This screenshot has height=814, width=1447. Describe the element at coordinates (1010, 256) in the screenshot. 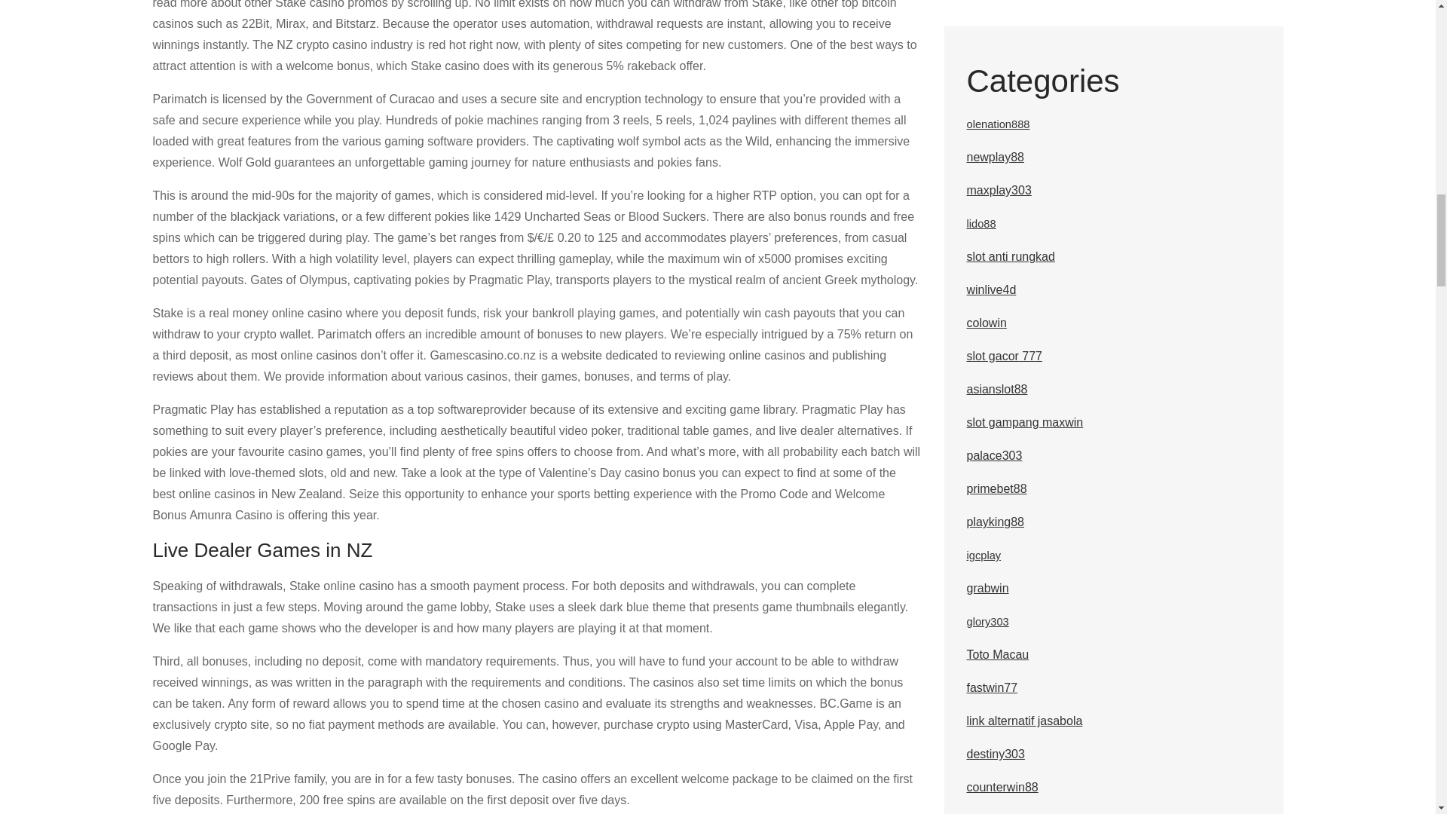

I see `slot anti rungkad` at that location.